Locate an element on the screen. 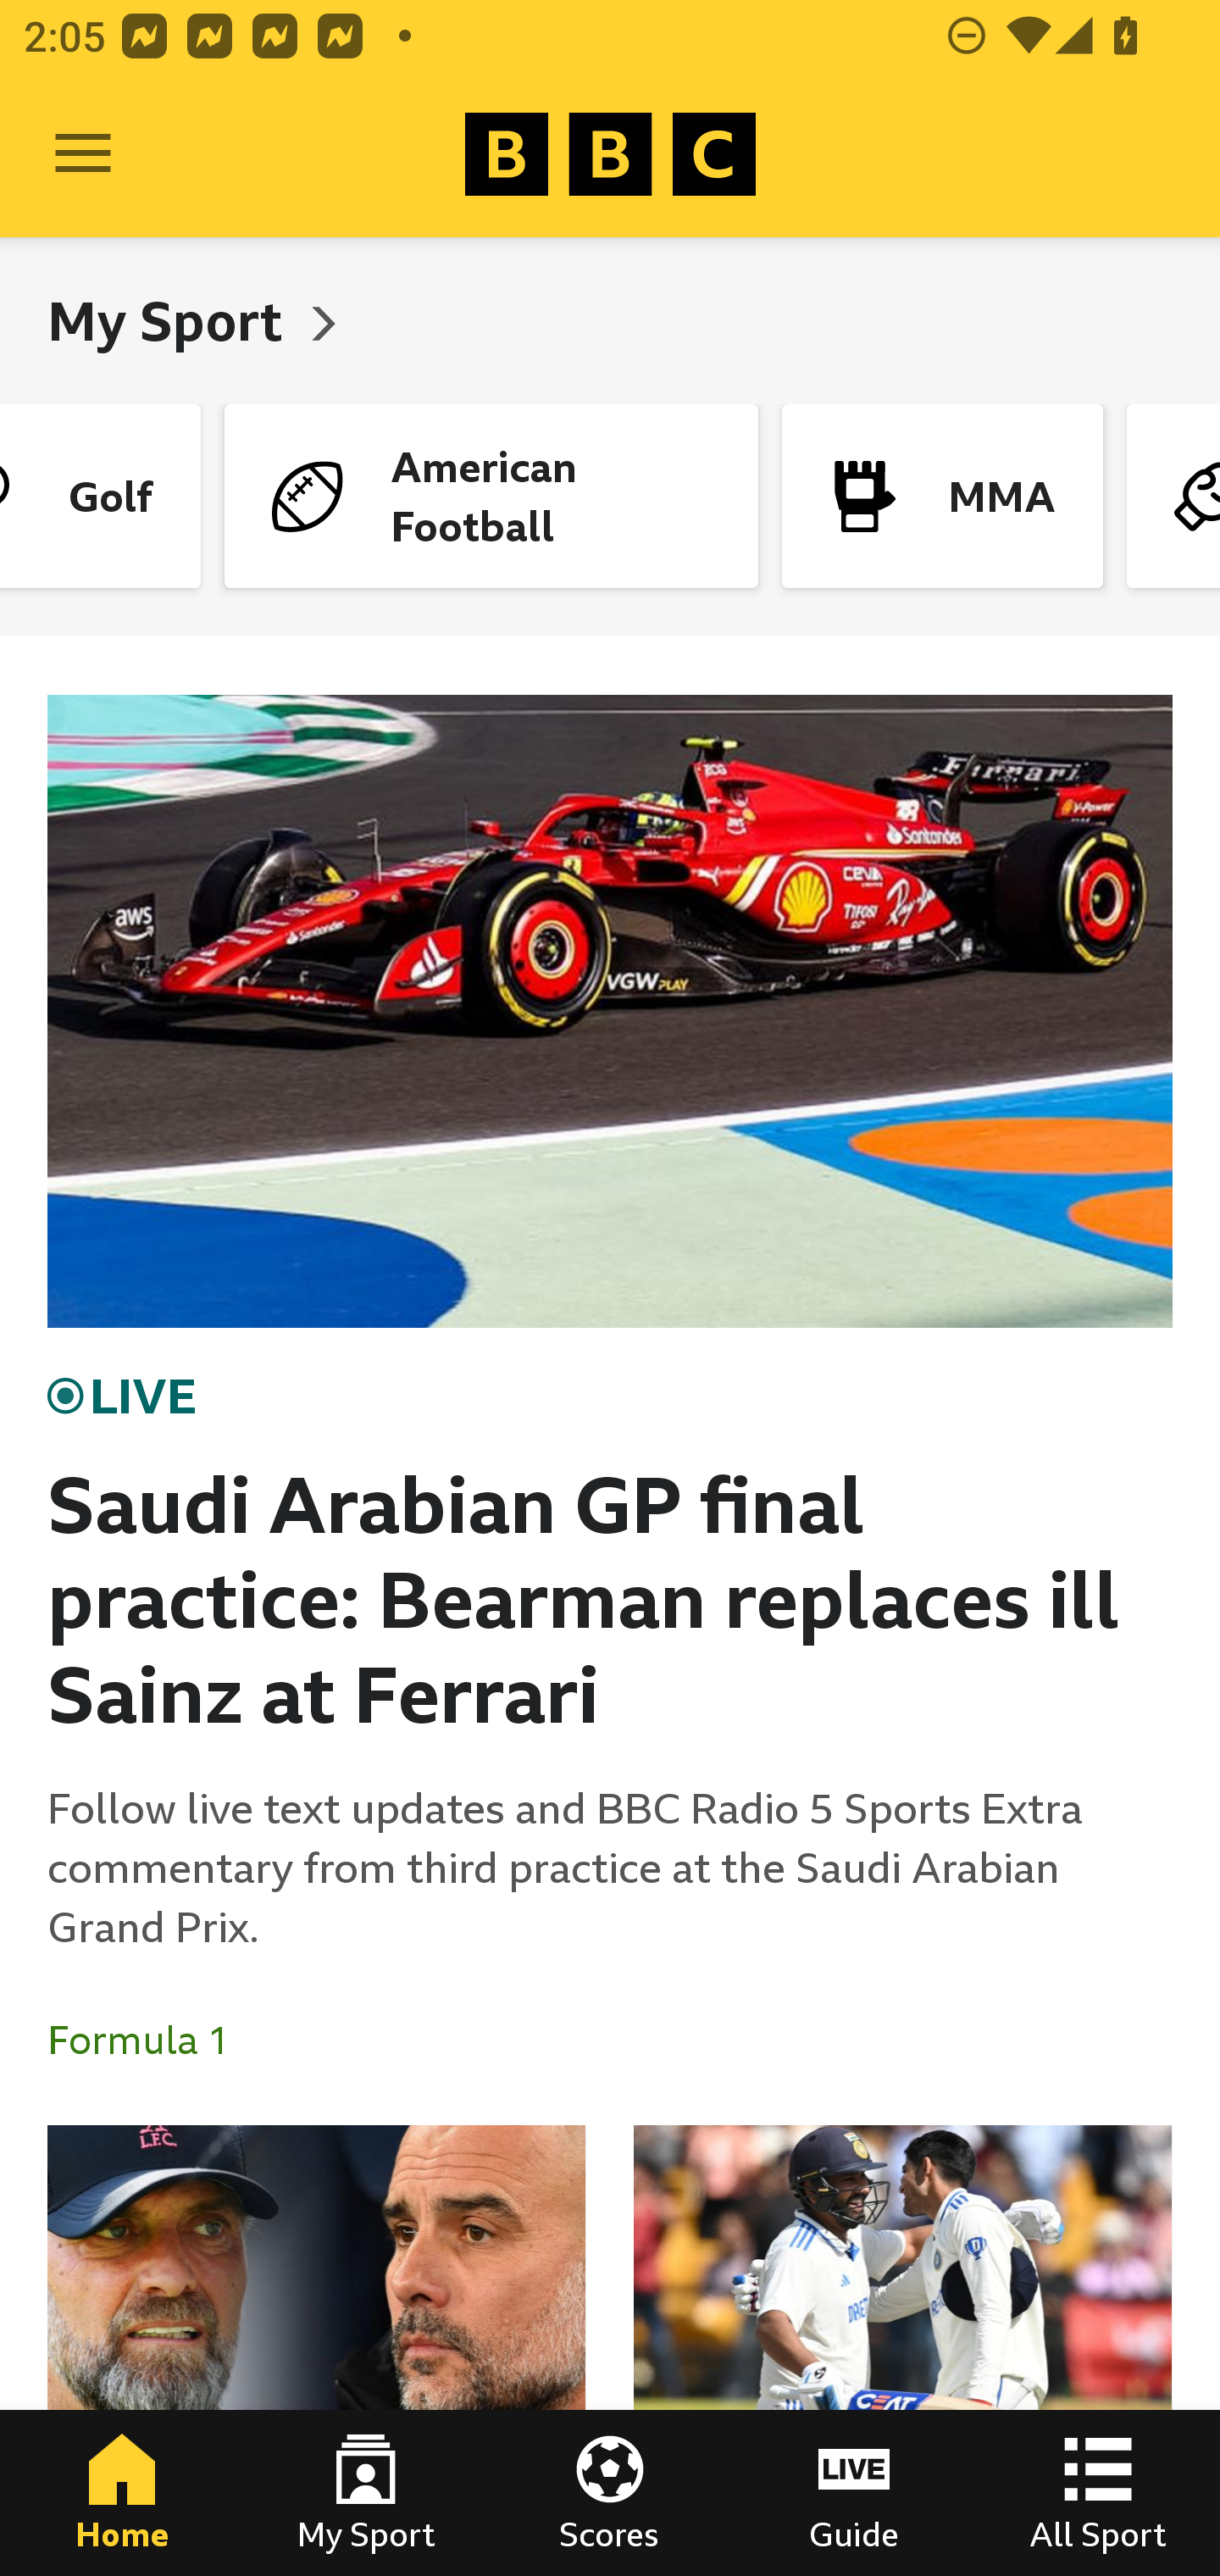 The image size is (1220, 2576). Formula 1 In the section Formula 1 is located at coordinates (151, 2040).